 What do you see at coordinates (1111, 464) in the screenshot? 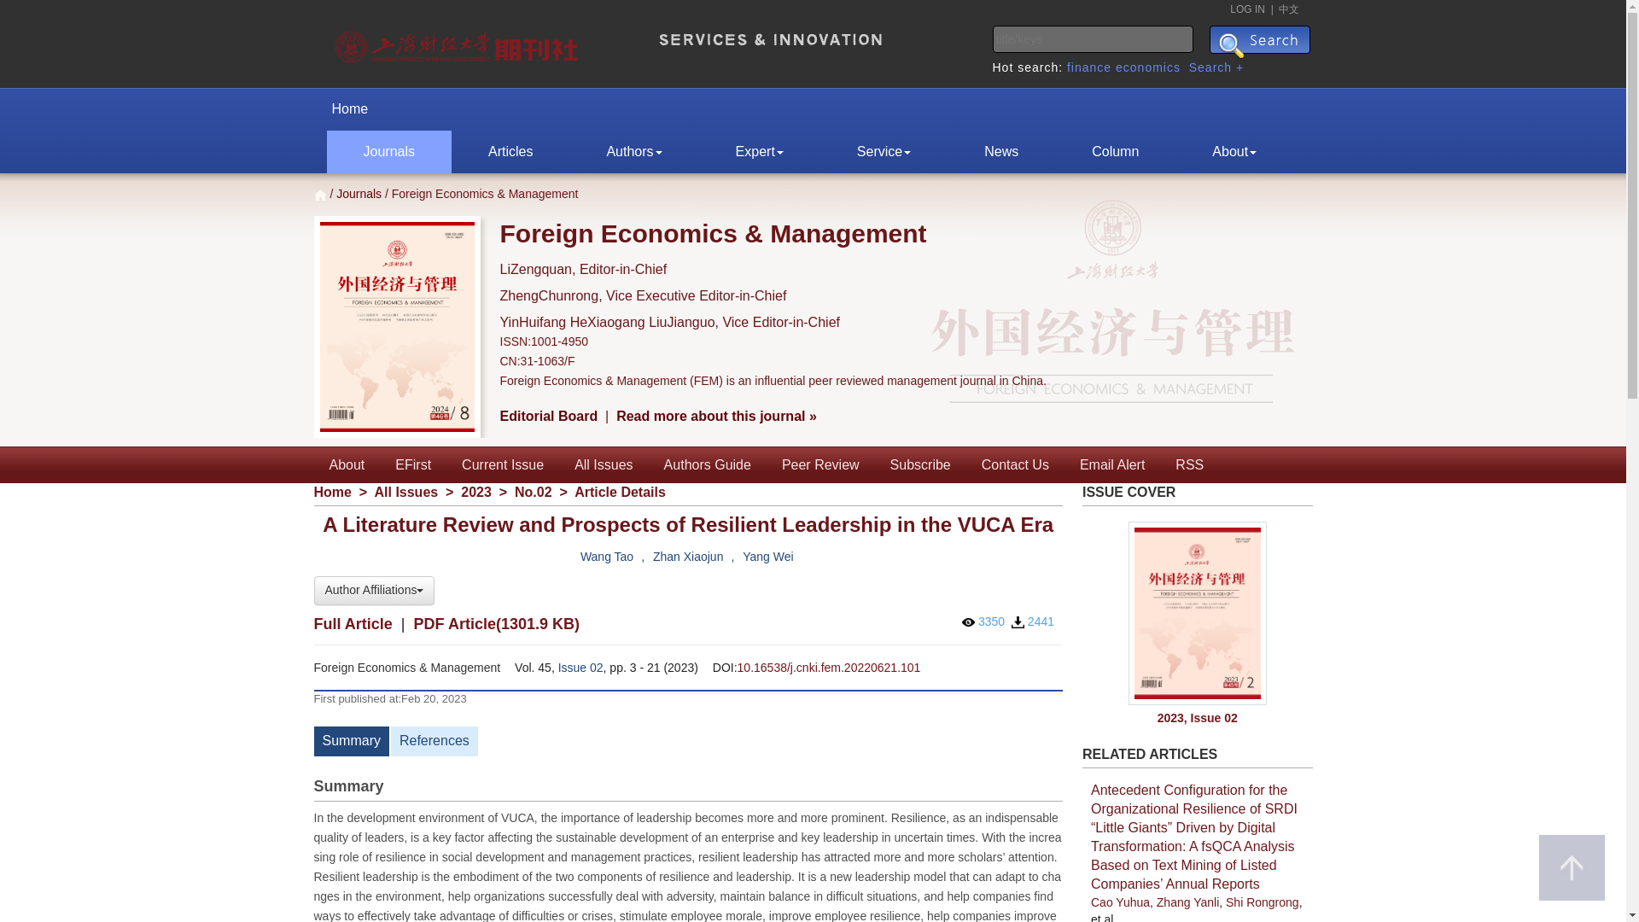
I see `Email Alert` at bounding box center [1111, 464].